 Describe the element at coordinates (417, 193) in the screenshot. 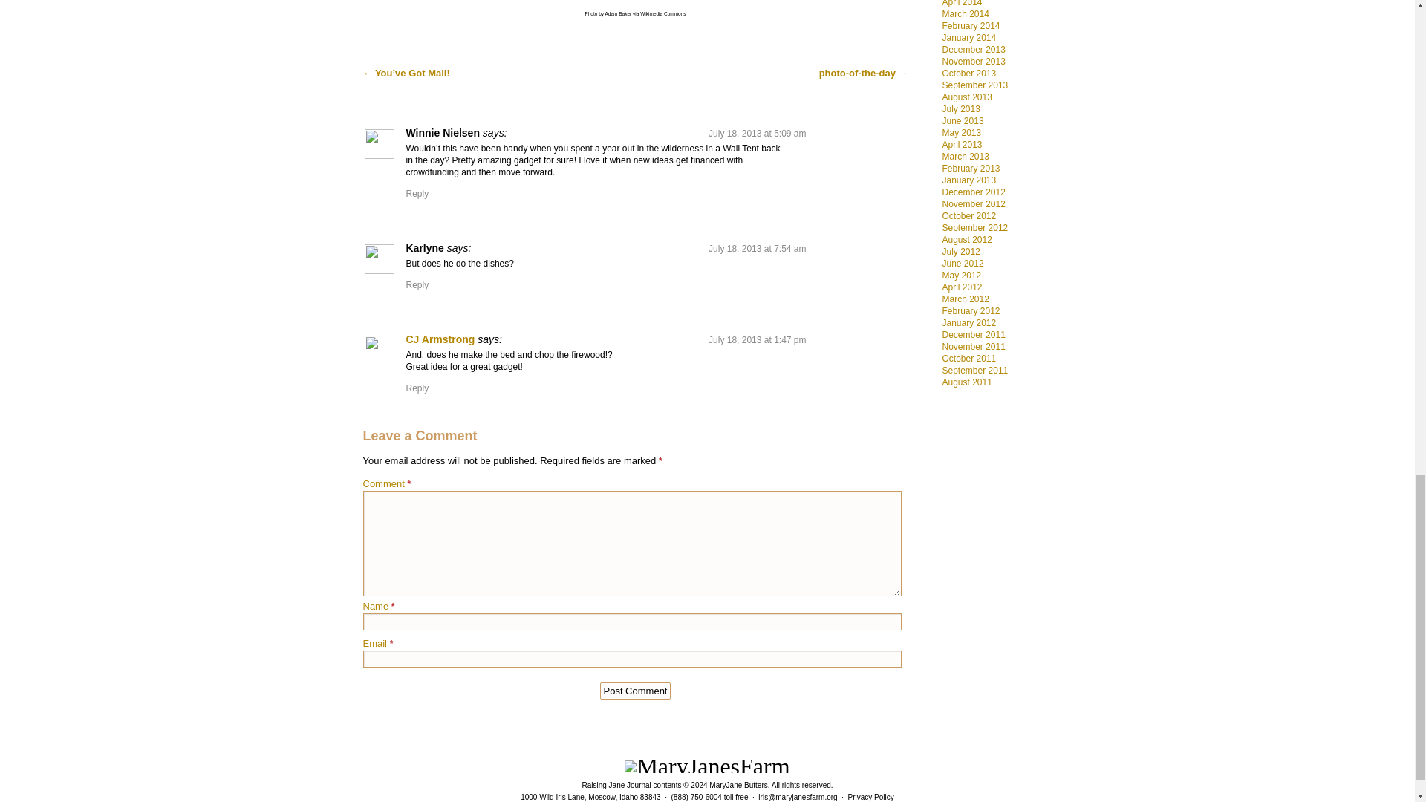

I see `Reply` at that location.